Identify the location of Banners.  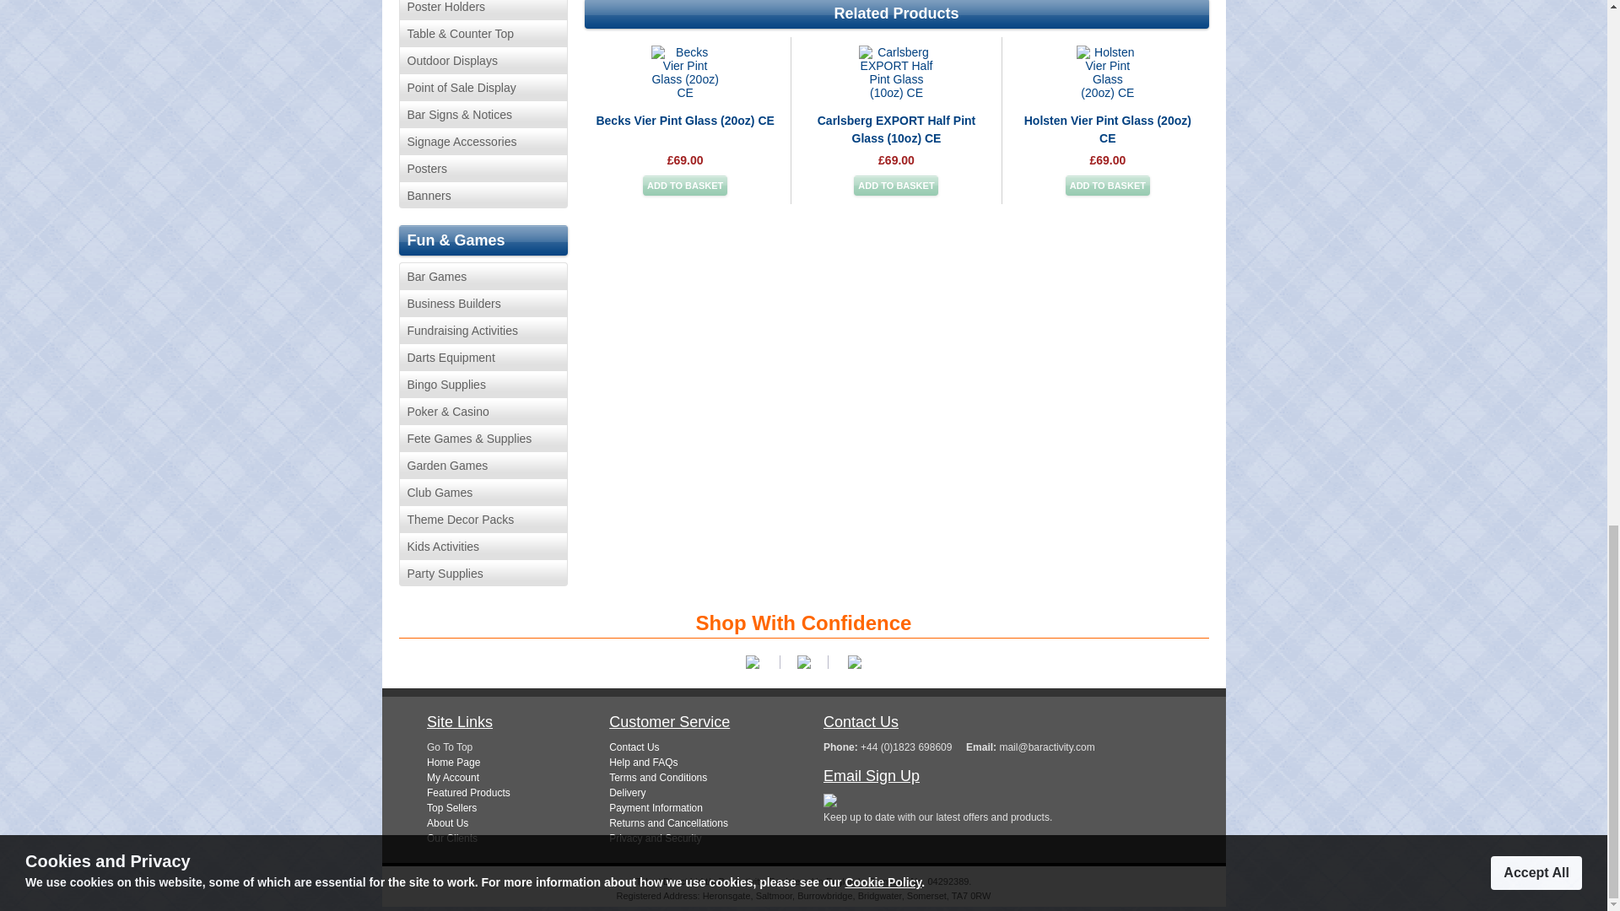
(483, 194).